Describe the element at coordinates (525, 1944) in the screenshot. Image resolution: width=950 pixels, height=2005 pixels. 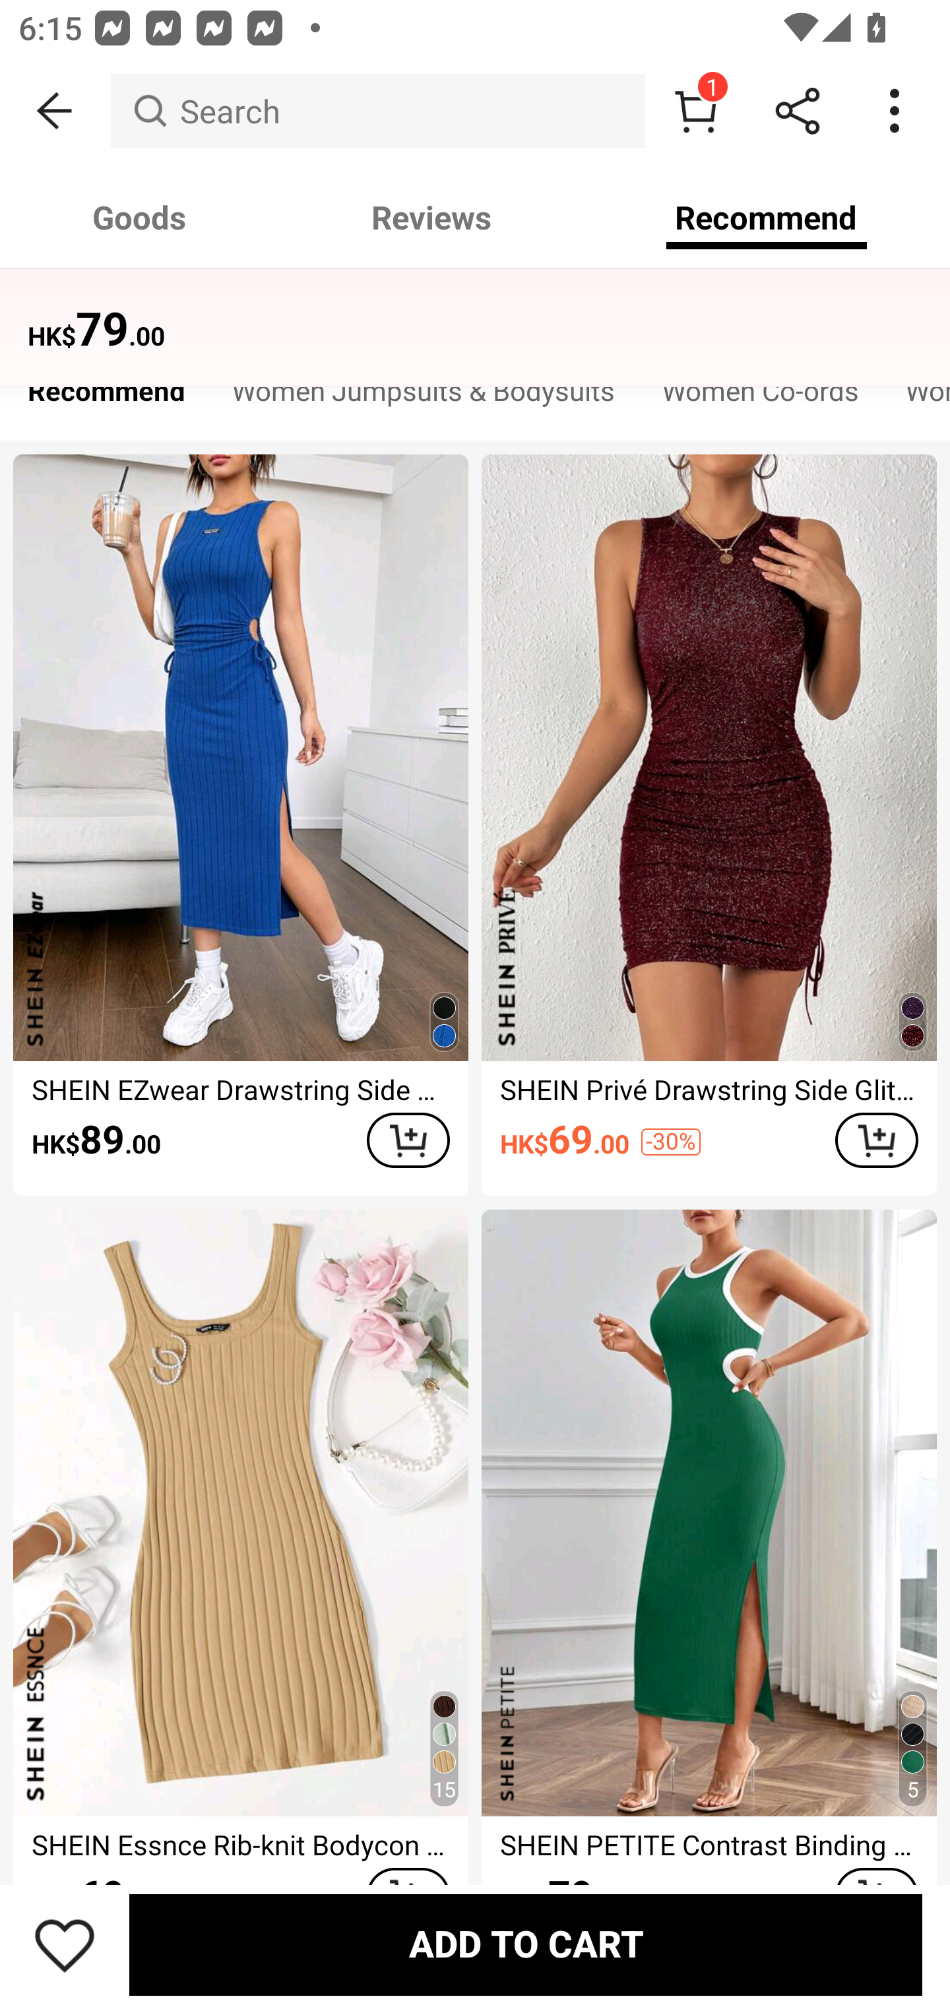
I see `ADD TO CART` at that location.